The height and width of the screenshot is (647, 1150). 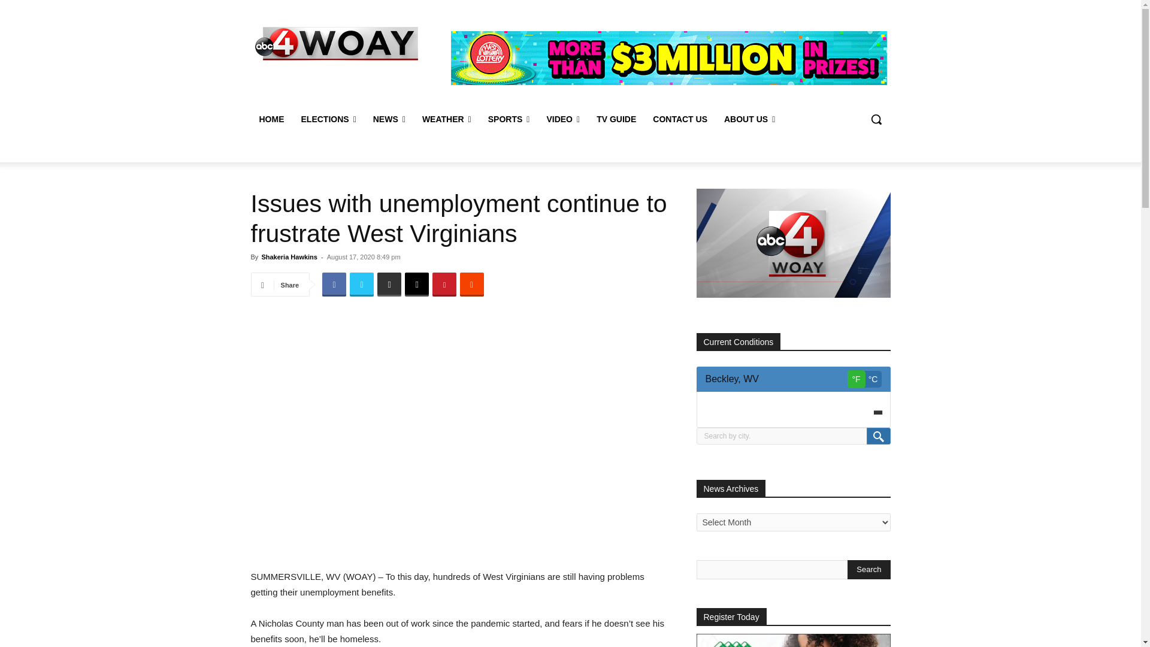 I want to click on Pinterest, so click(x=444, y=284).